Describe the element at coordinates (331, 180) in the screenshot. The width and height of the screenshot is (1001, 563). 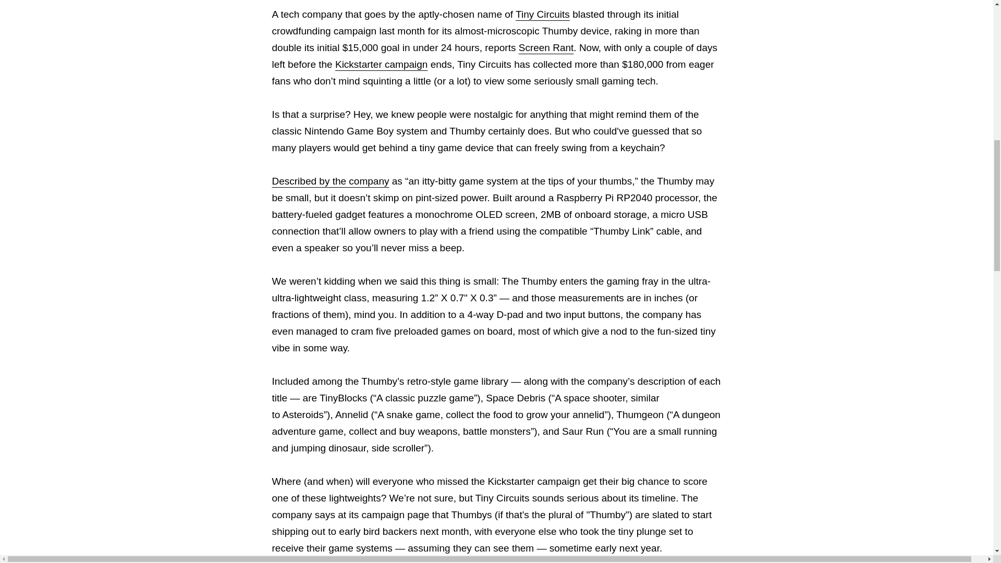
I see `Described by the company` at that location.